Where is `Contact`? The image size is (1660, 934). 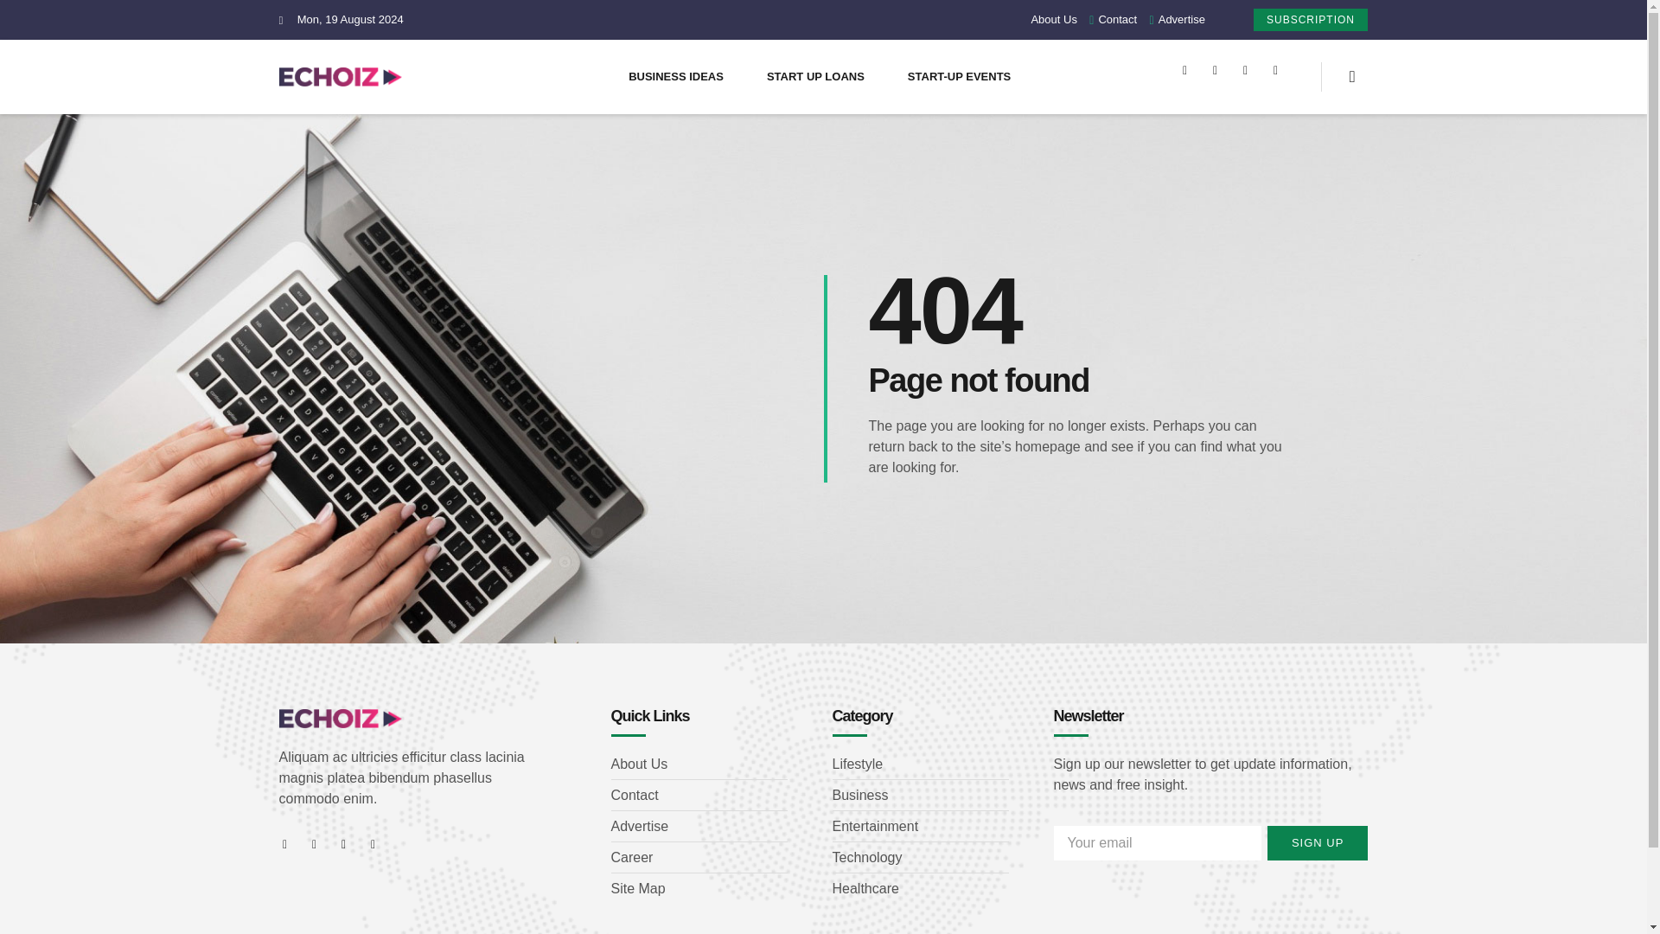
Contact is located at coordinates (699, 796).